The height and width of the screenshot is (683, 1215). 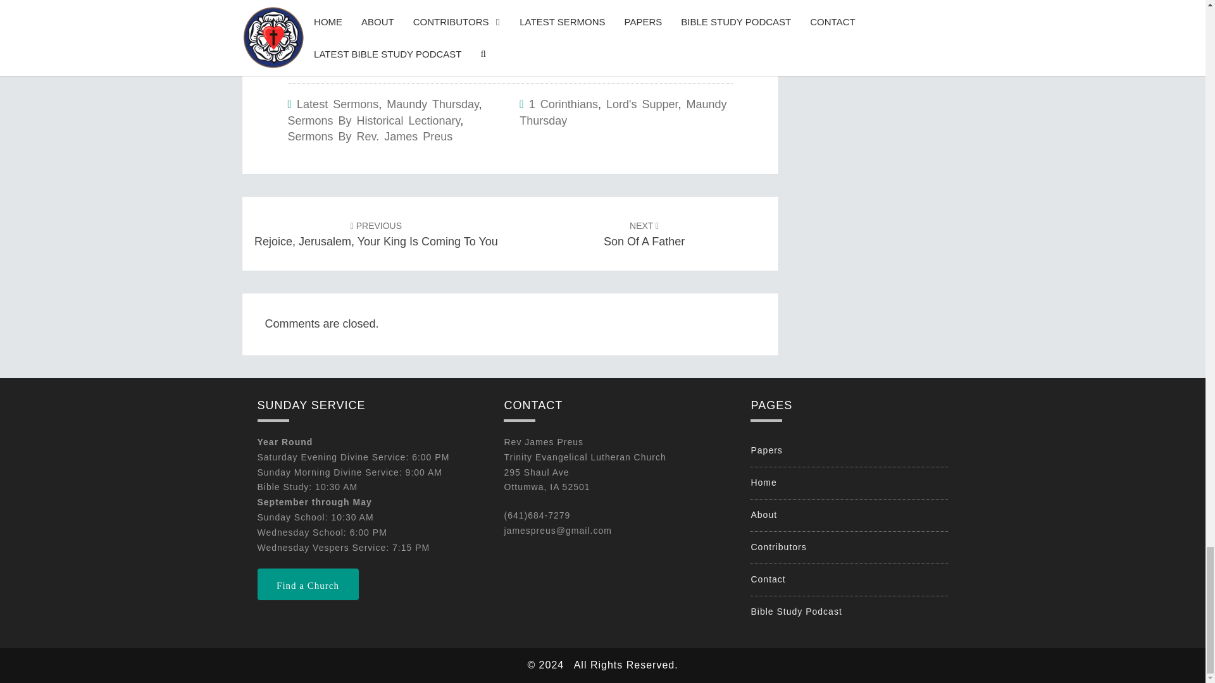 I want to click on Lord'S Supper, so click(x=376, y=233).